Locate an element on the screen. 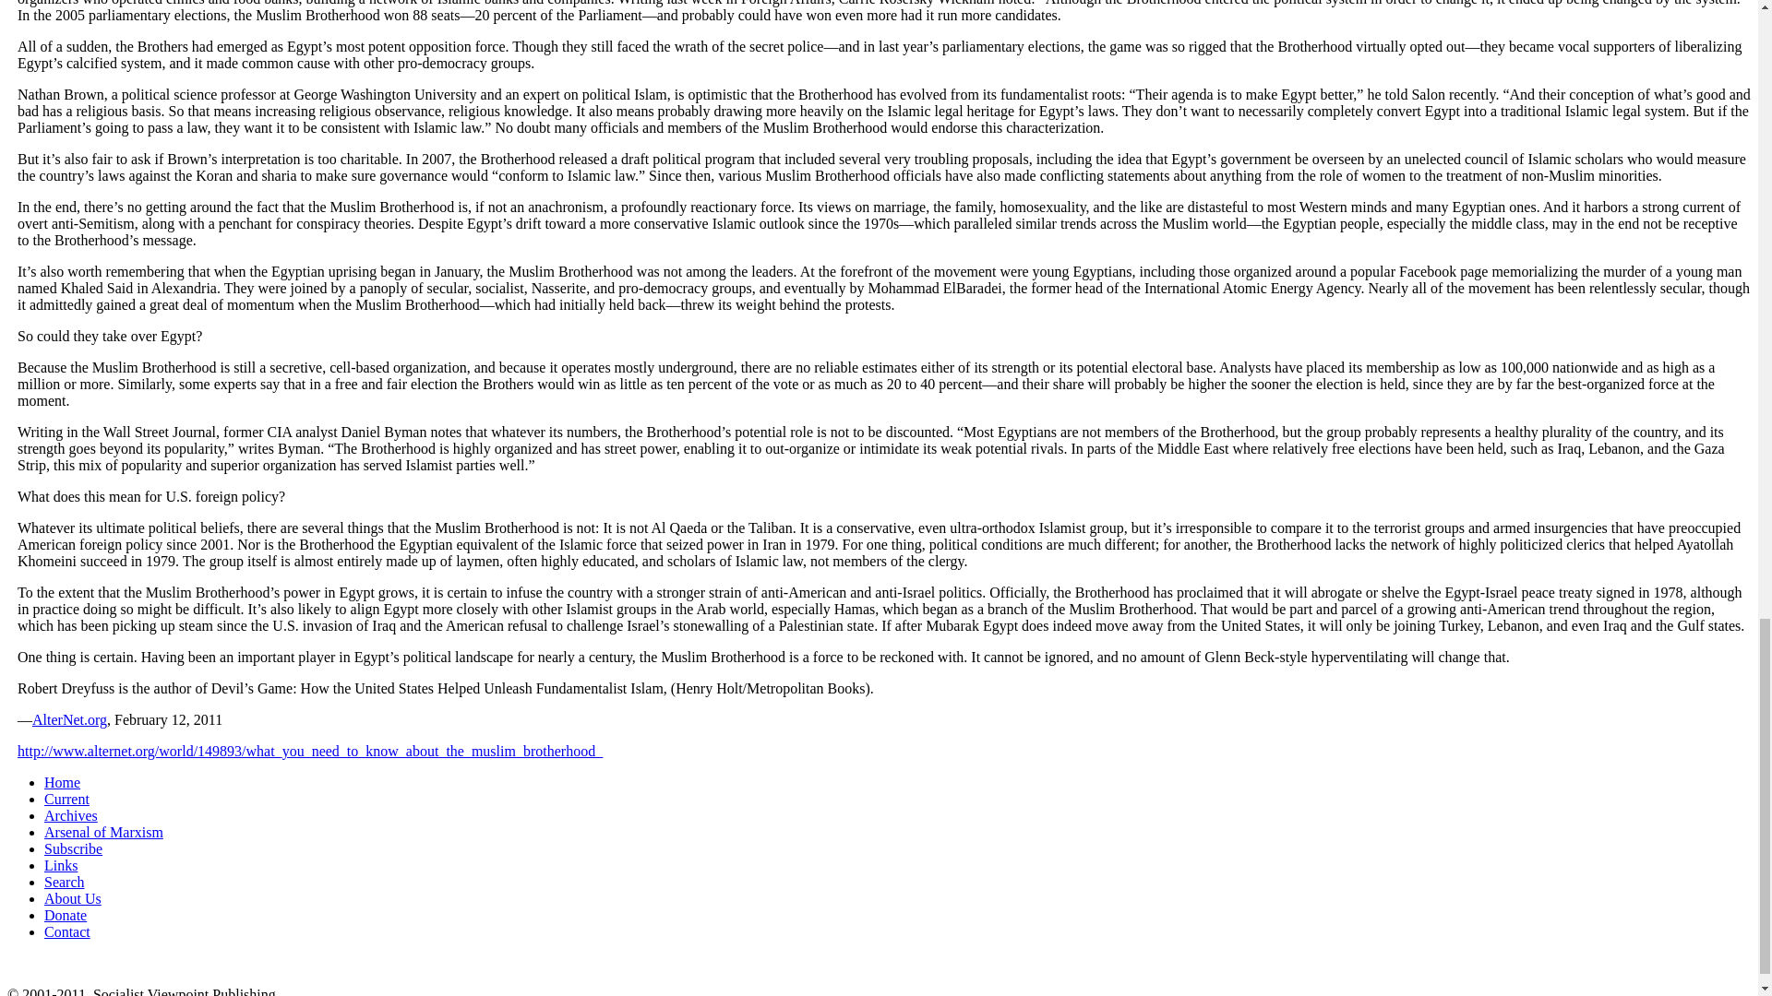 The width and height of the screenshot is (1772, 996). Search Socialist Viewpoint is located at coordinates (65, 882).